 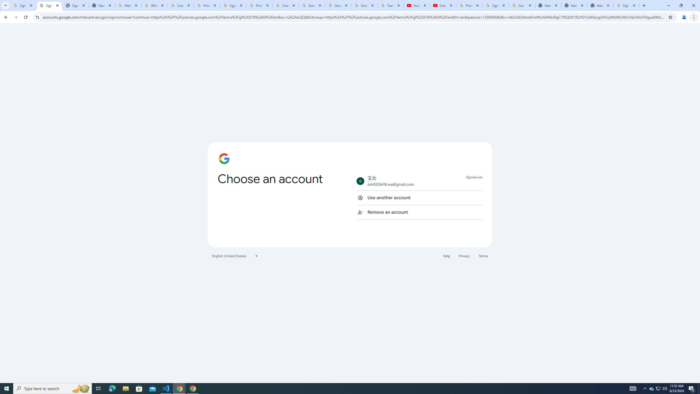 I want to click on Terms, so click(x=483, y=256).